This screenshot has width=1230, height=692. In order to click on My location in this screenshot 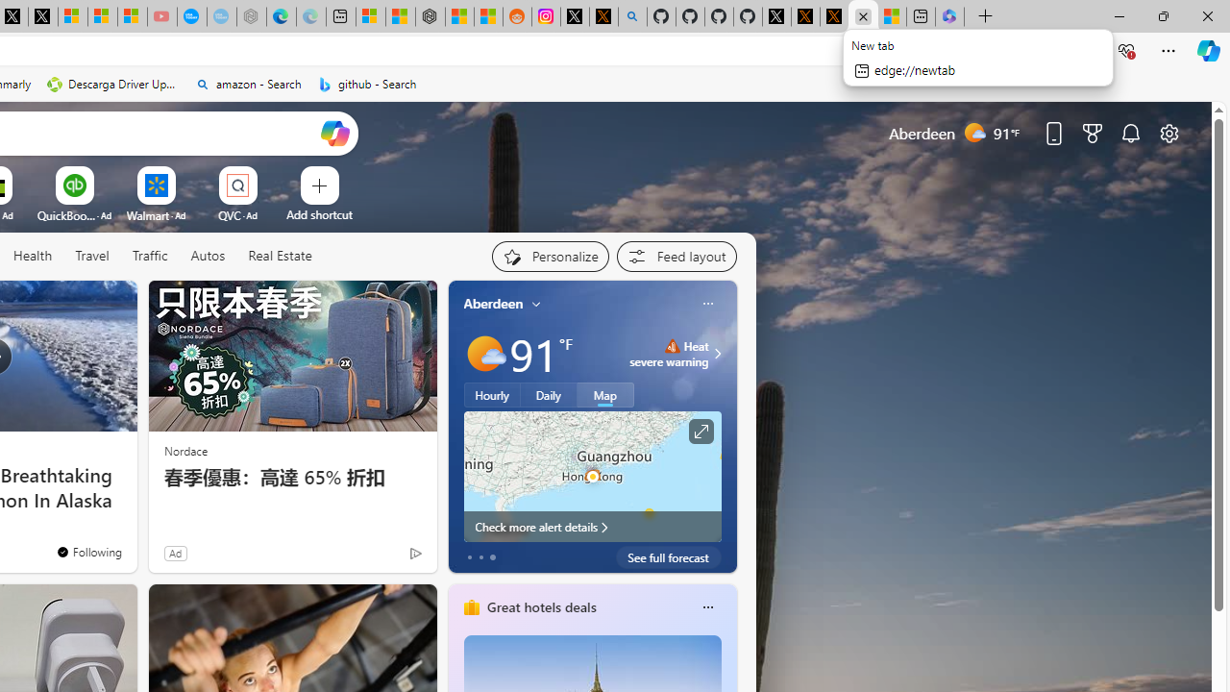, I will do `click(536, 304)`.